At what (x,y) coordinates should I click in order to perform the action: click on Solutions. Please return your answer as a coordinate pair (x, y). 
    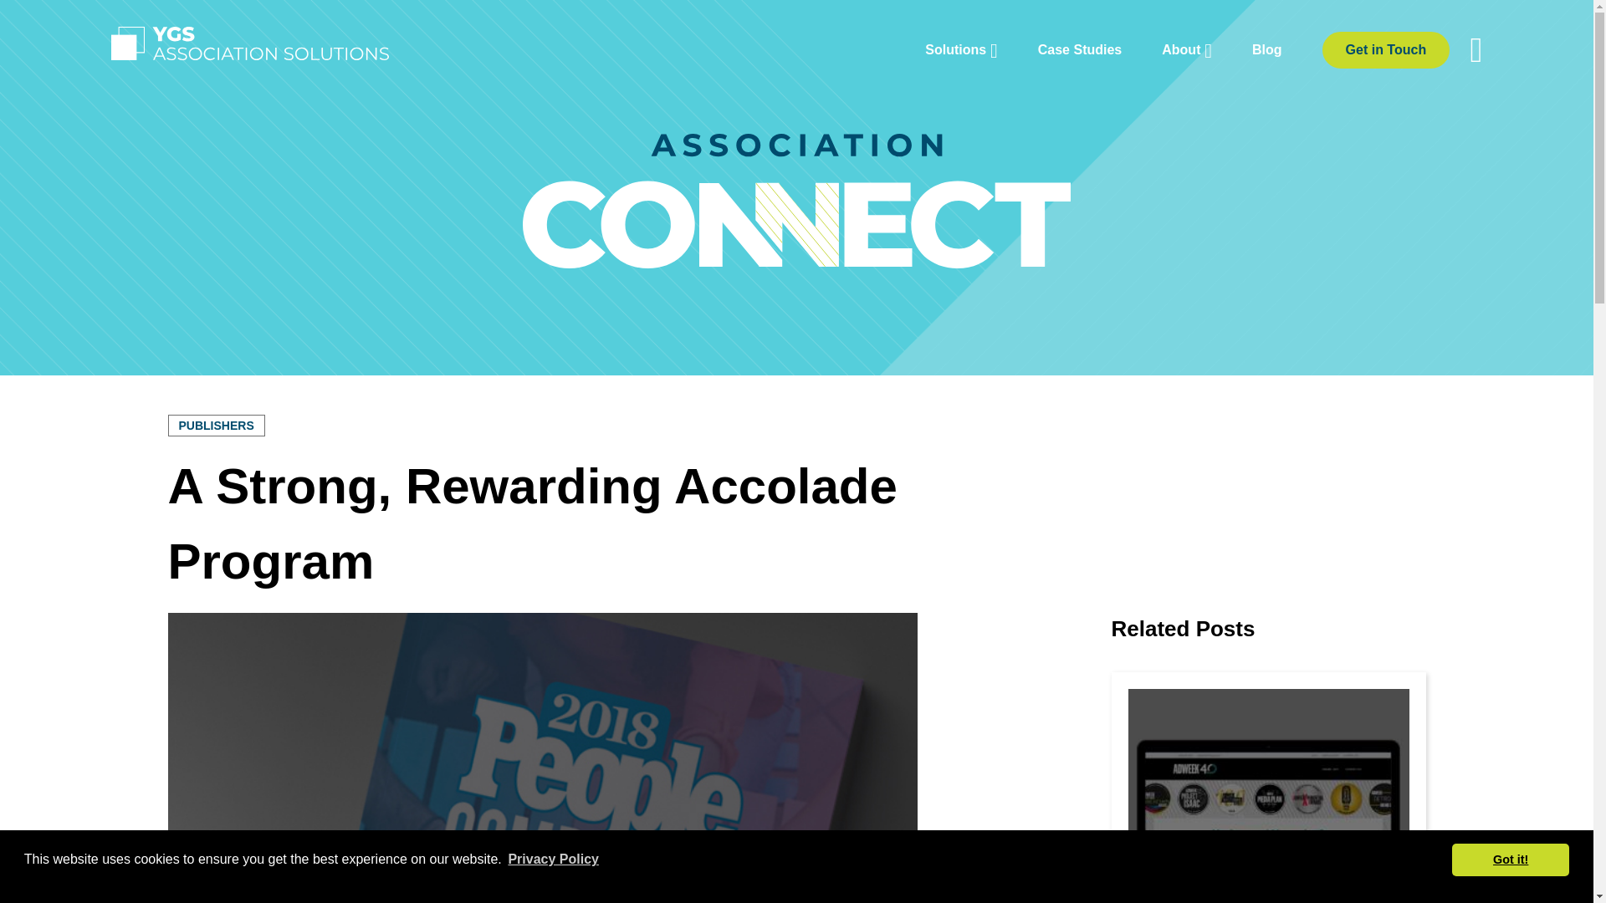
    Looking at the image, I should click on (960, 50).